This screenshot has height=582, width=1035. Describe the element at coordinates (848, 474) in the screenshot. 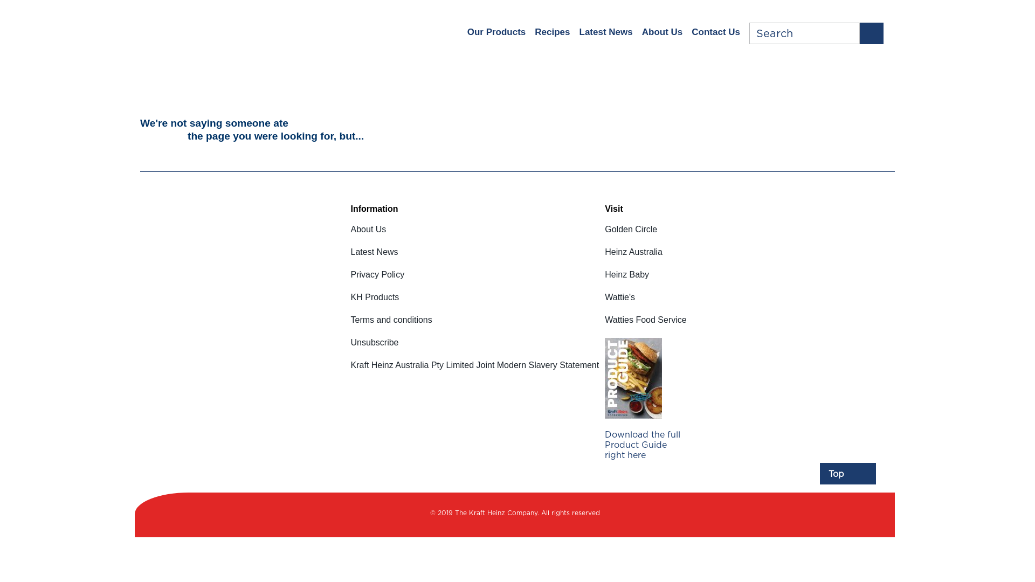

I see `Top` at that location.